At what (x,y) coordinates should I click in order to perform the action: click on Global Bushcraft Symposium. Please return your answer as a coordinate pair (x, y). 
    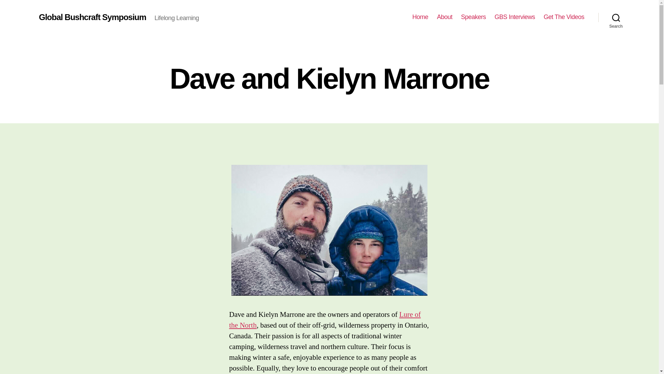
    Looking at the image, I should click on (92, 17).